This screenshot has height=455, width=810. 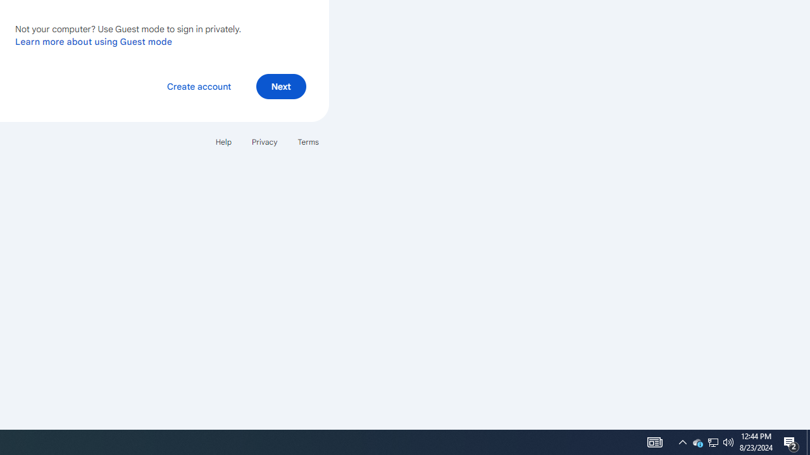 What do you see at coordinates (94, 41) in the screenshot?
I see `Learn more about using Guest mode` at bounding box center [94, 41].